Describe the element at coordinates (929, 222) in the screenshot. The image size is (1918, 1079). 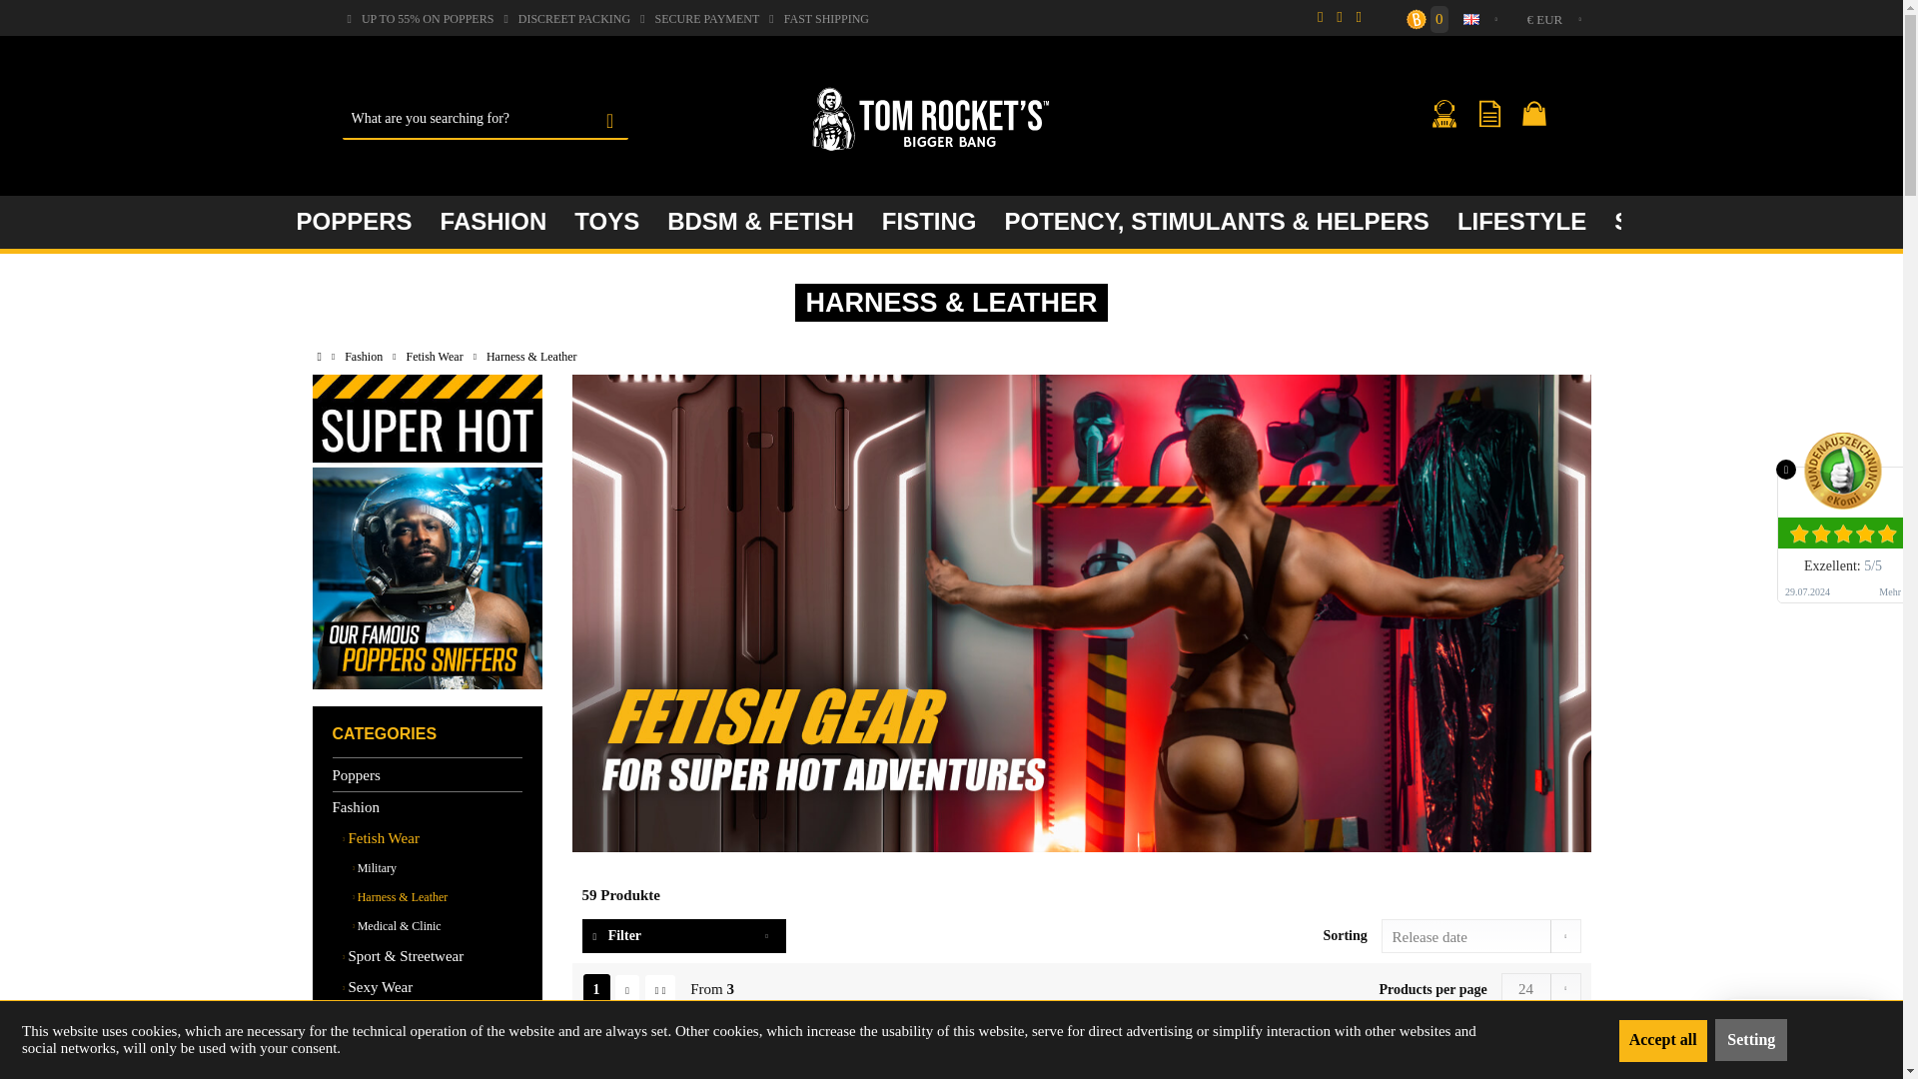
I see `FISTING` at that location.